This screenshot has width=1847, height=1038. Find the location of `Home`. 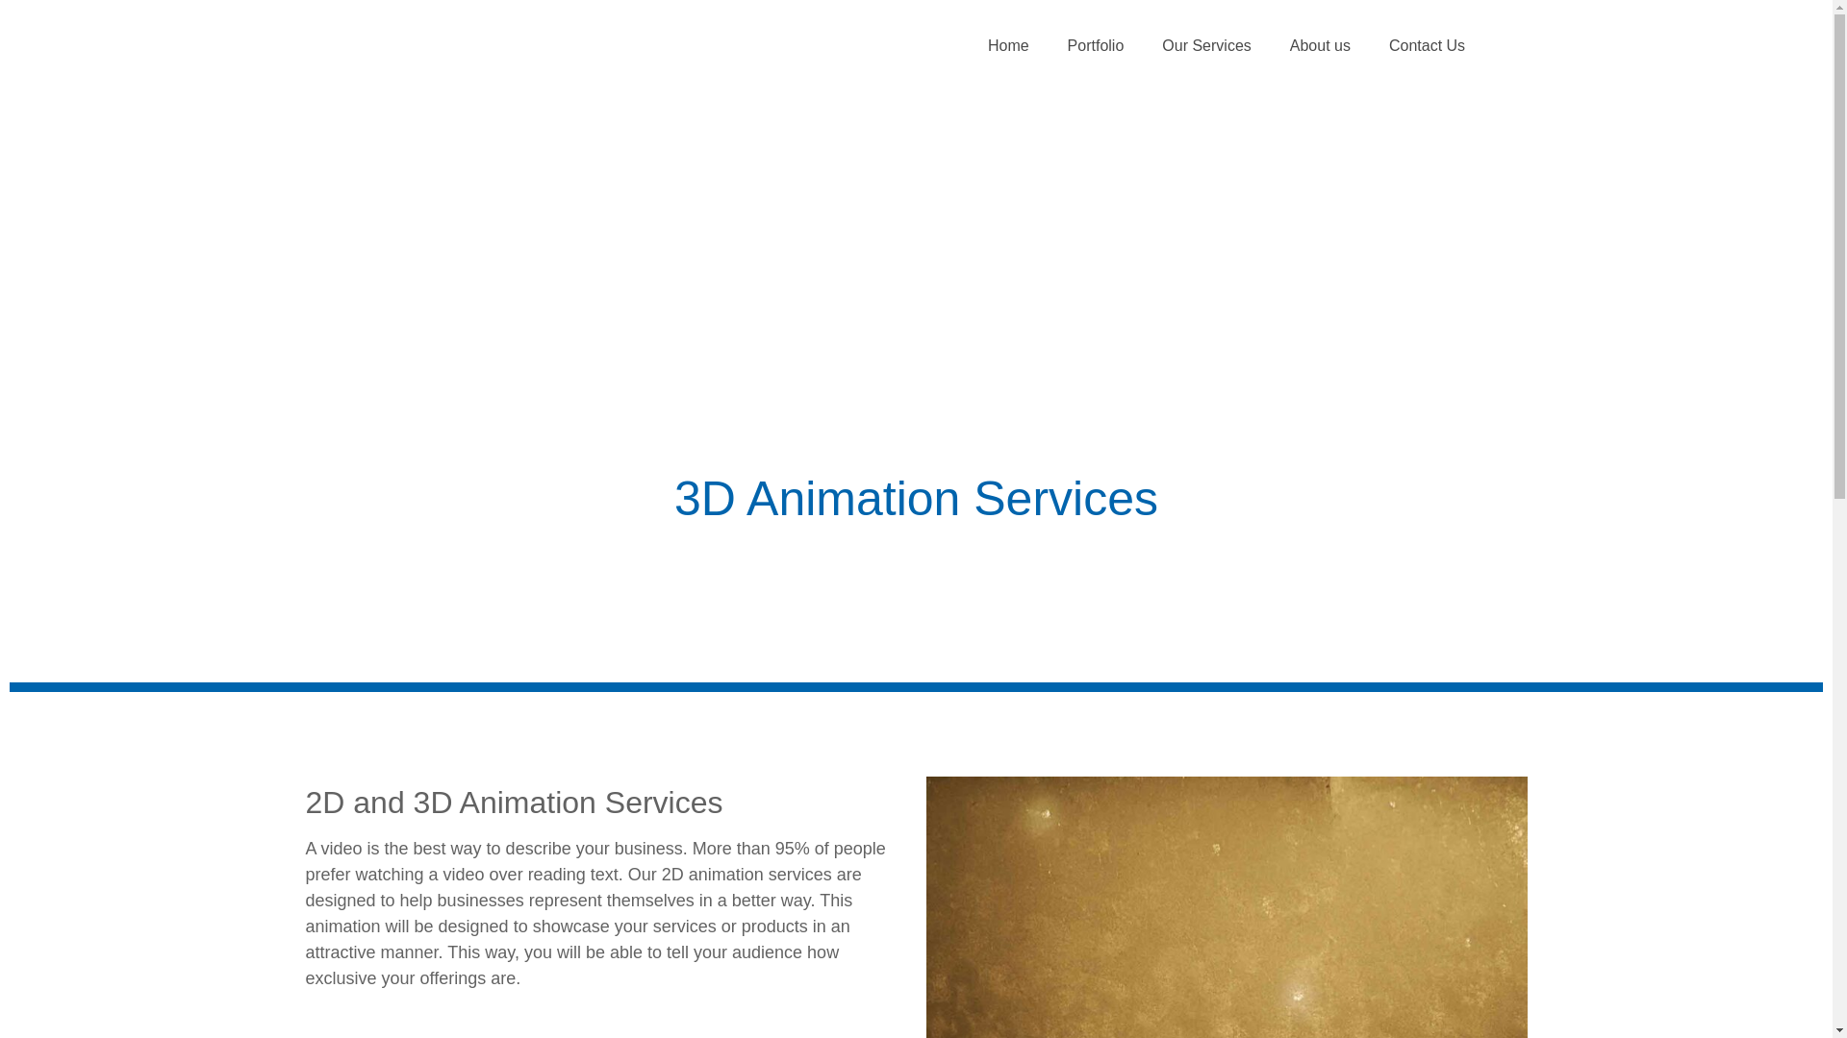

Home is located at coordinates (1008, 46).